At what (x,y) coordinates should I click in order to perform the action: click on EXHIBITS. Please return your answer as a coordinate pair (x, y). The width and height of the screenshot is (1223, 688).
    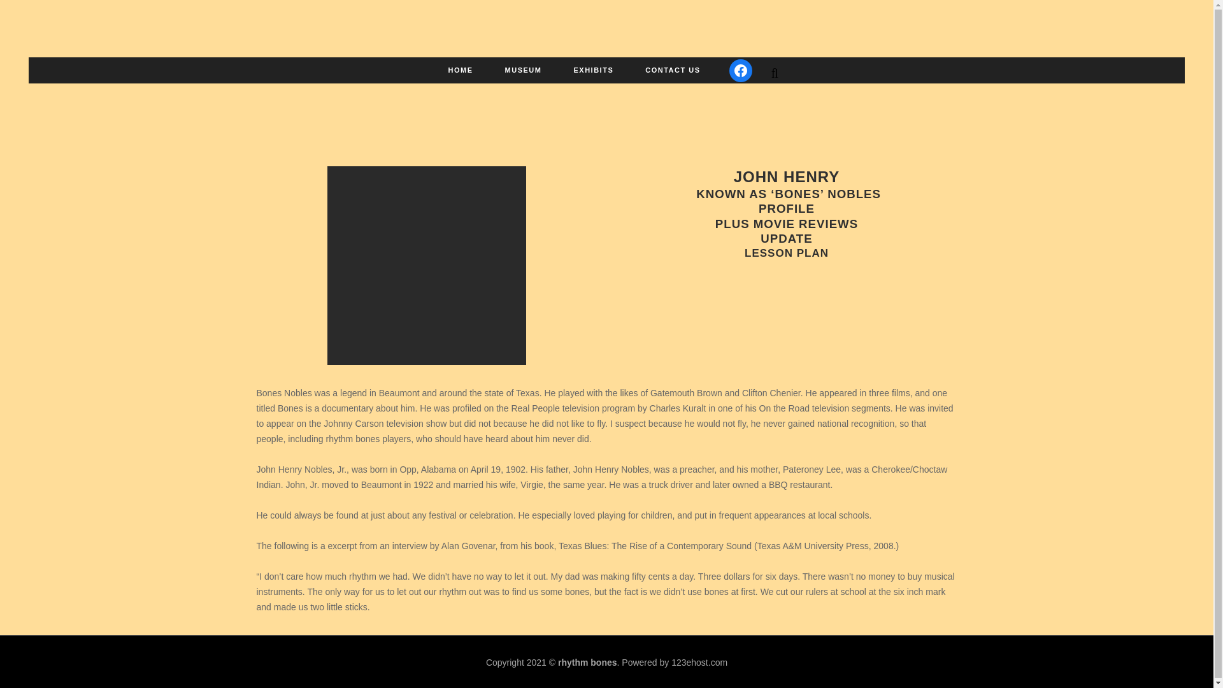
    Looking at the image, I should click on (594, 89).